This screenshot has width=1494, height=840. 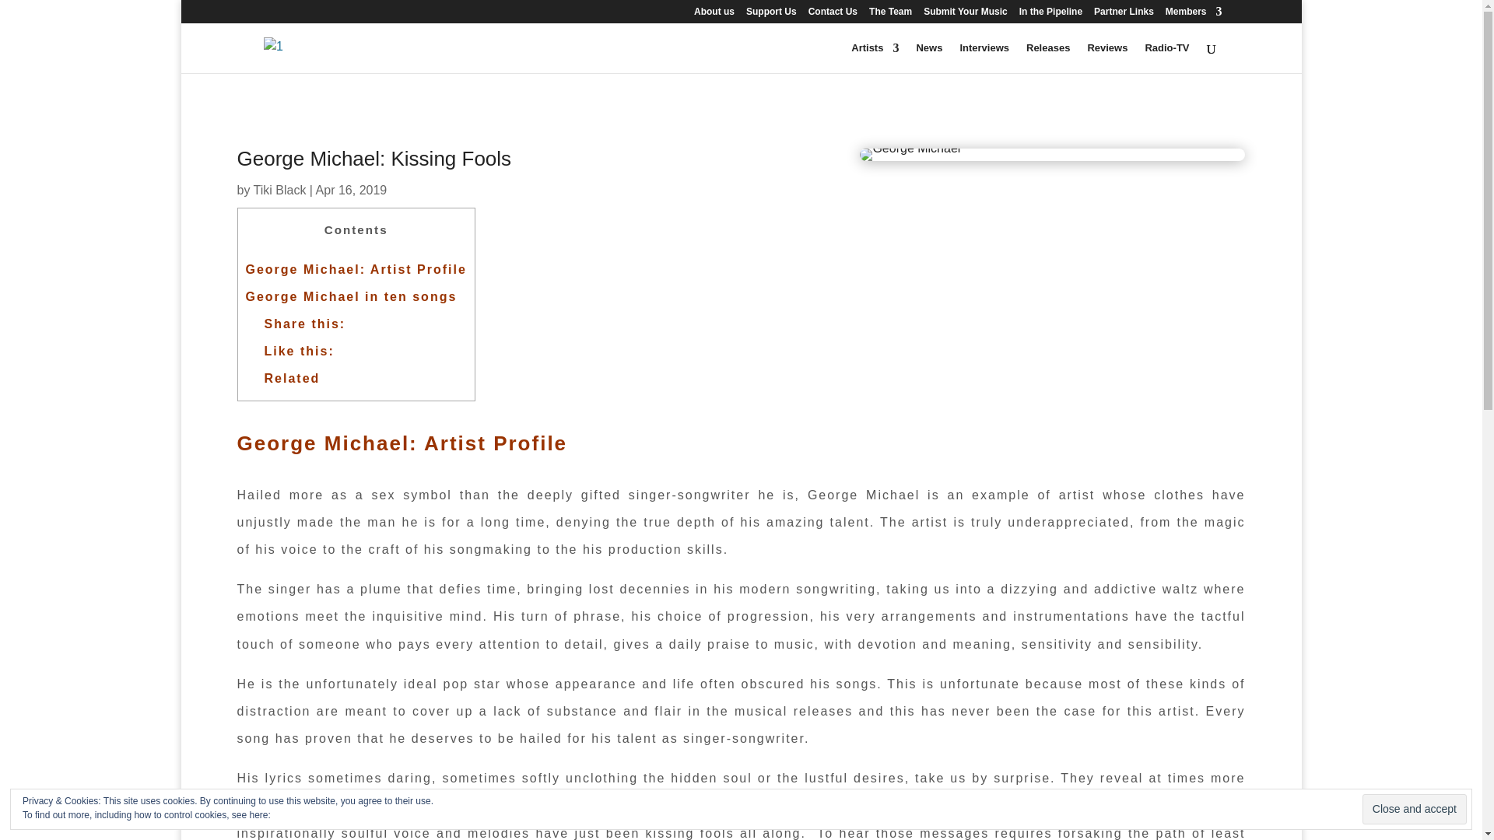 I want to click on George Michael: Artist Profile, so click(x=356, y=269).